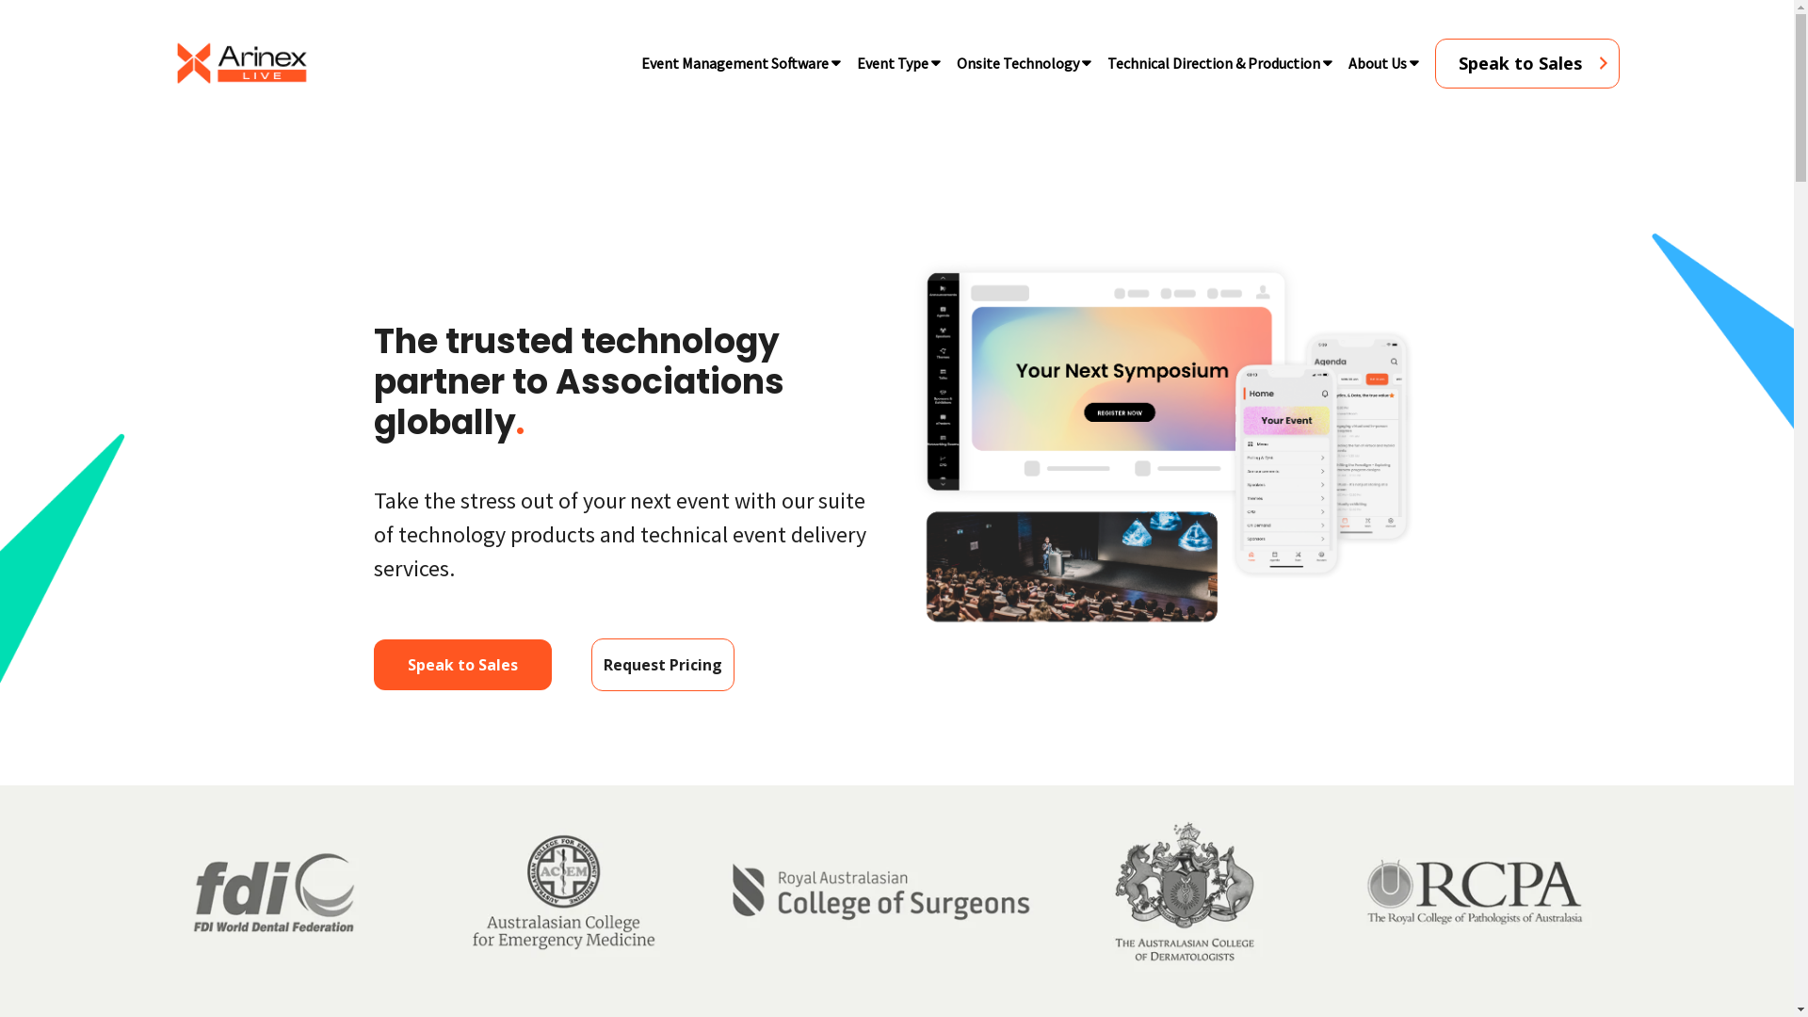 Image resolution: width=1808 pixels, height=1017 pixels. I want to click on About Us, so click(1377, 63).